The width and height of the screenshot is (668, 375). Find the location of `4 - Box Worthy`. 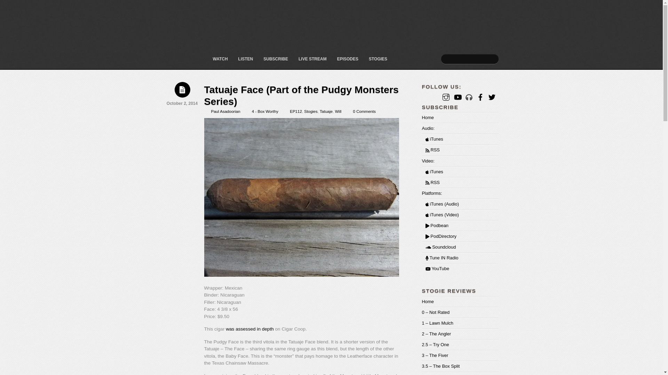

4 - Box Worthy is located at coordinates (265, 111).